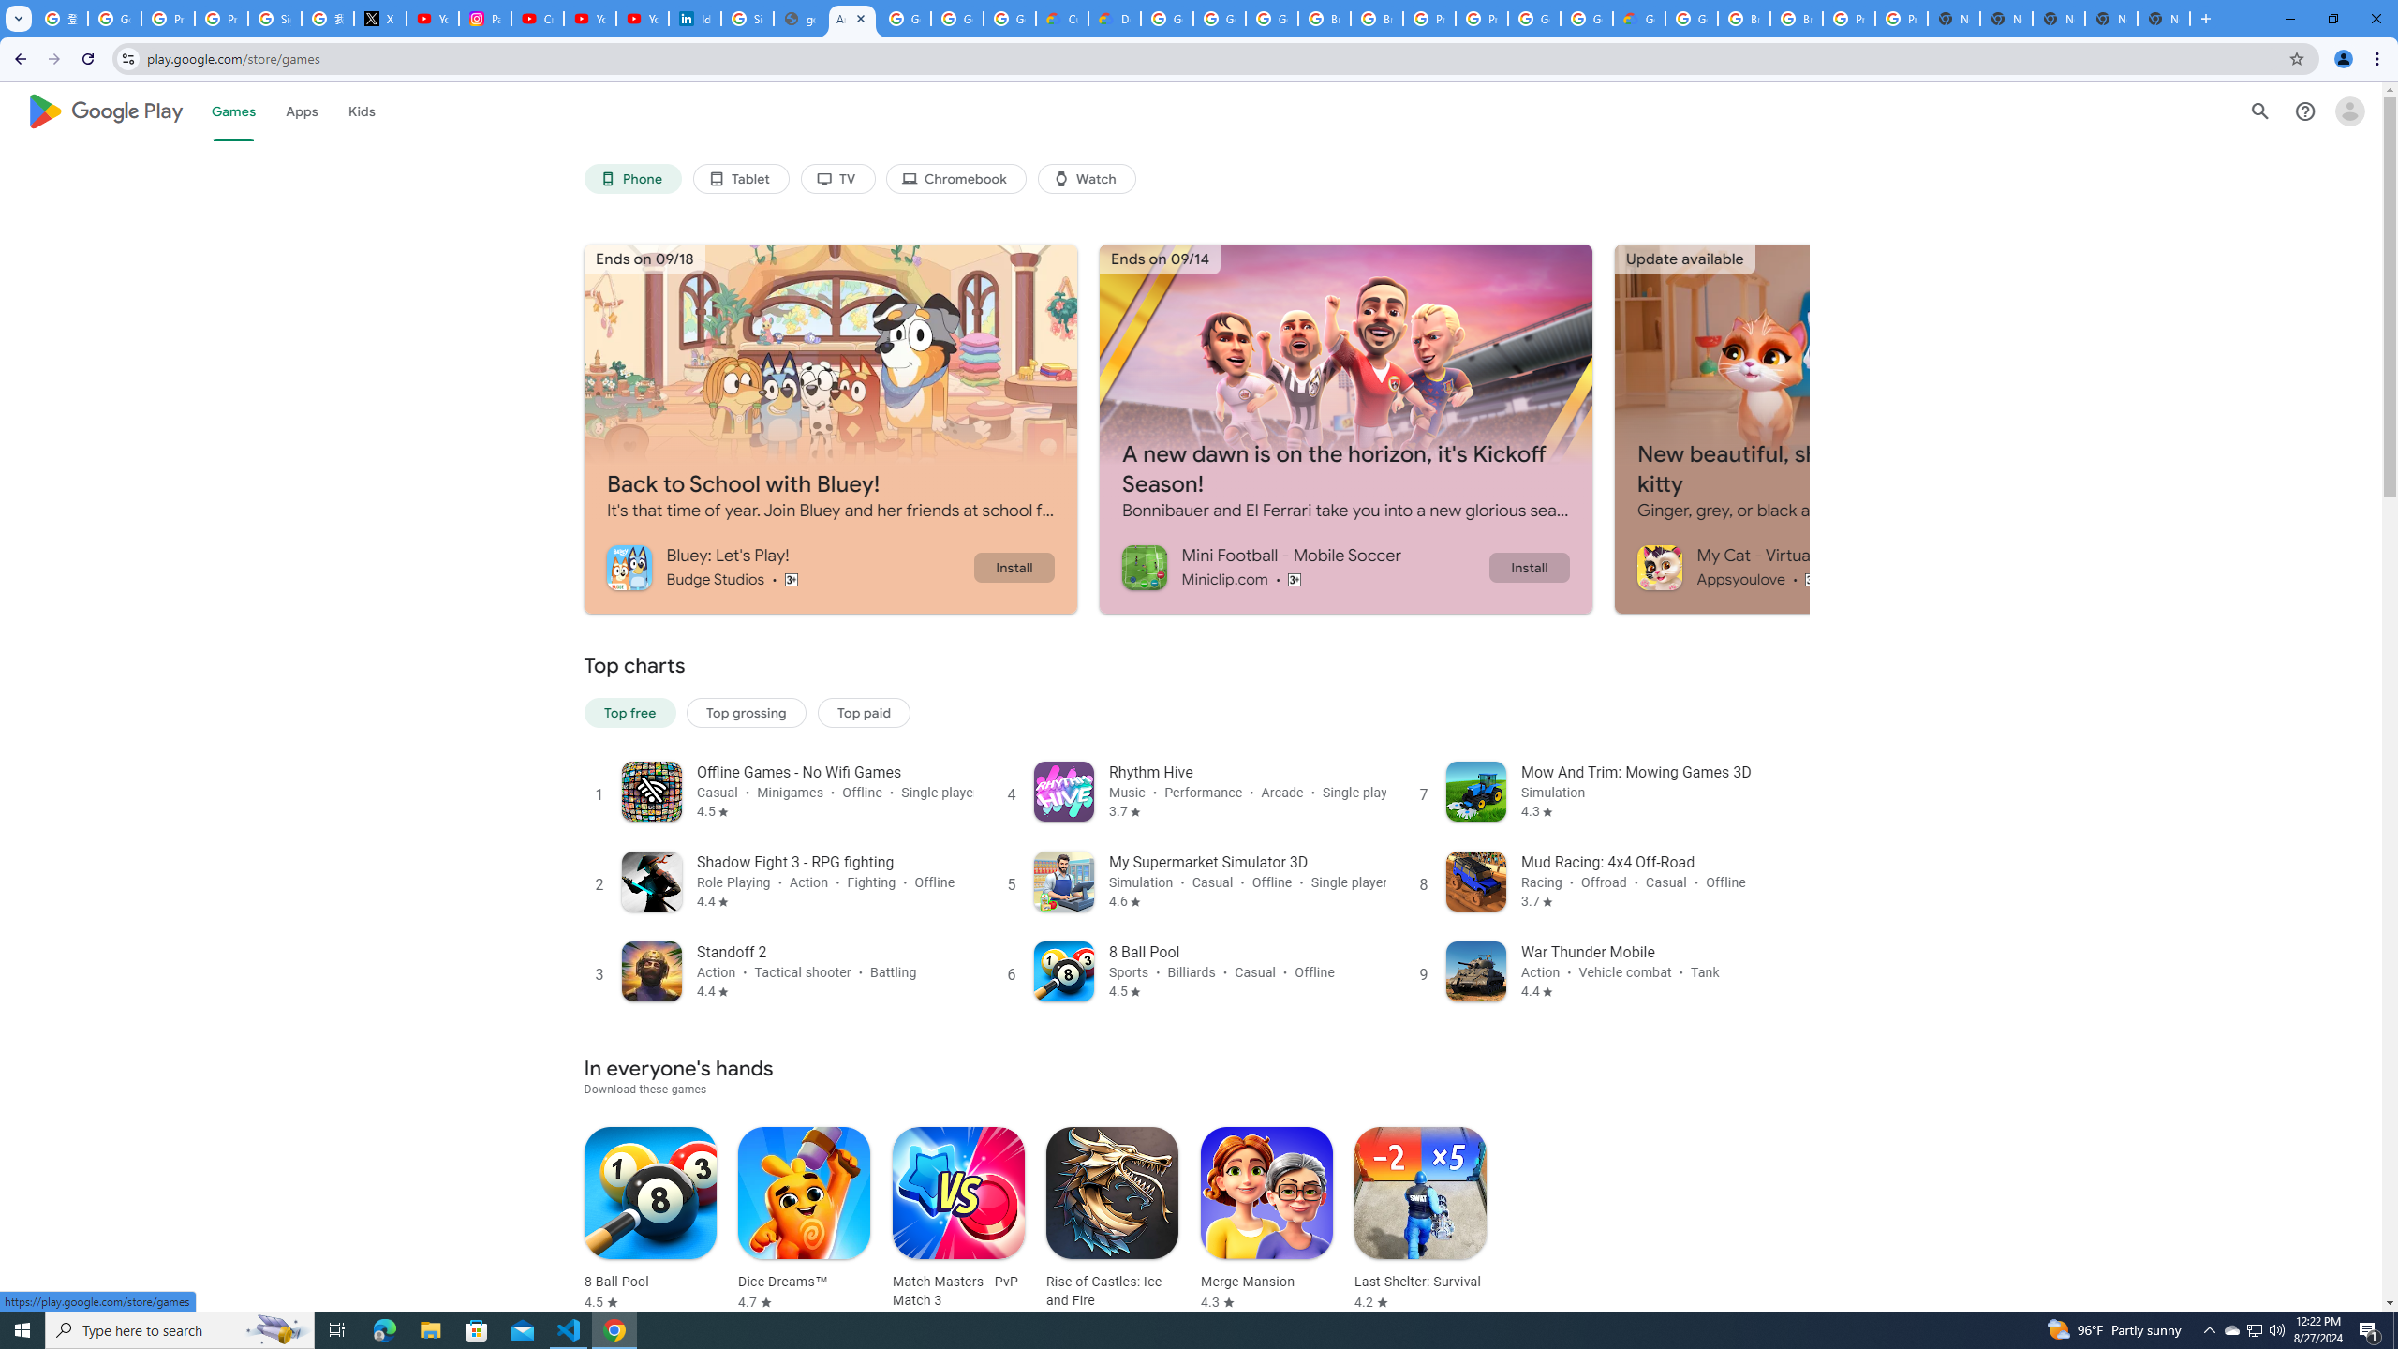 Image resolution: width=2398 pixels, height=1349 pixels. I want to click on Content rating Rated for 3+, so click(1813, 579).